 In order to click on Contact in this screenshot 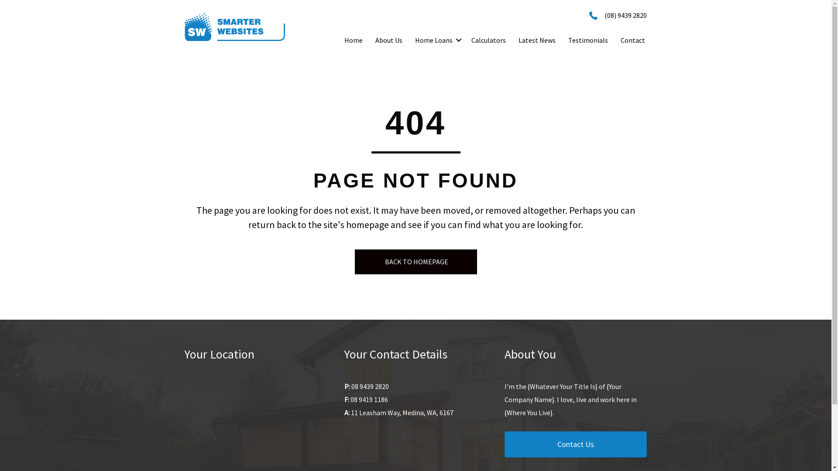, I will do `click(633, 40)`.